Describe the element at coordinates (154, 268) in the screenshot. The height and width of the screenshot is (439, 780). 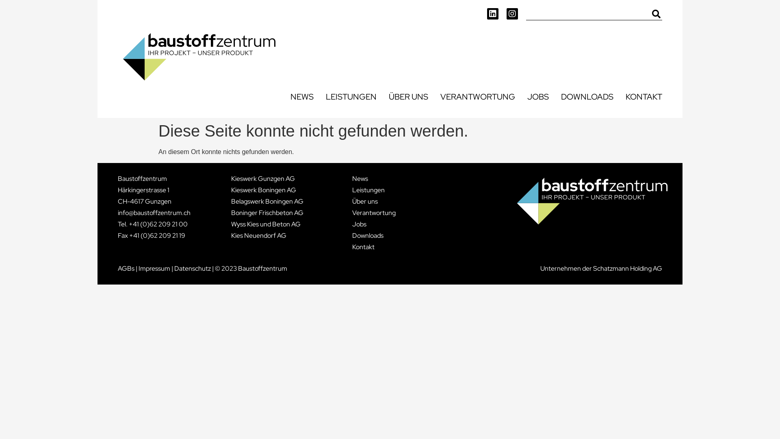
I see `Impressum` at that location.